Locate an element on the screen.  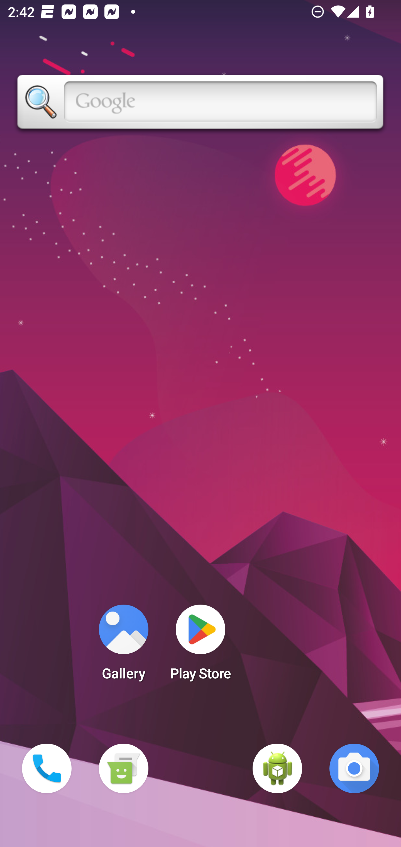
Play Store is located at coordinates (200, 646).